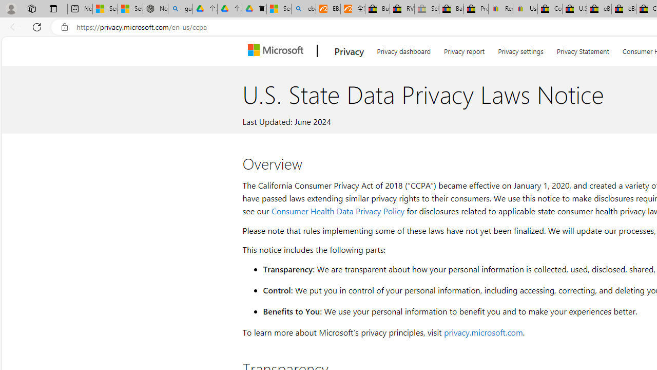  Describe the element at coordinates (278, 51) in the screenshot. I see `Microsoft` at that location.